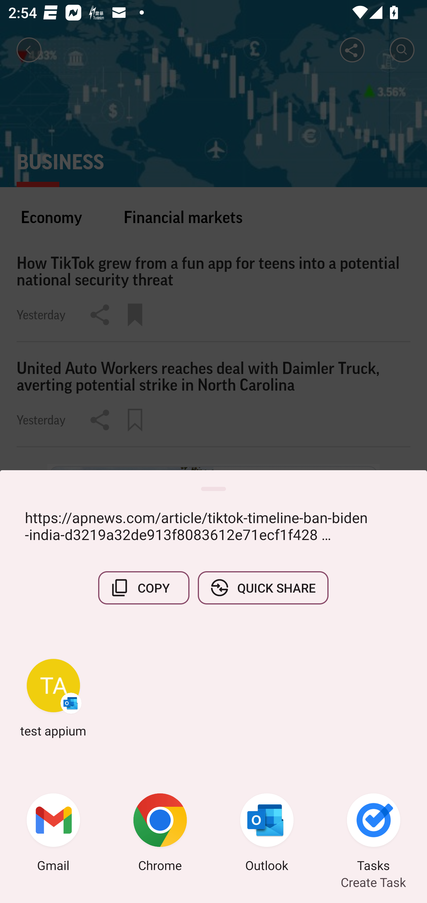 The image size is (427, 903). What do you see at coordinates (144, 588) in the screenshot?
I see `COPY` at bounding box center [144, 588].